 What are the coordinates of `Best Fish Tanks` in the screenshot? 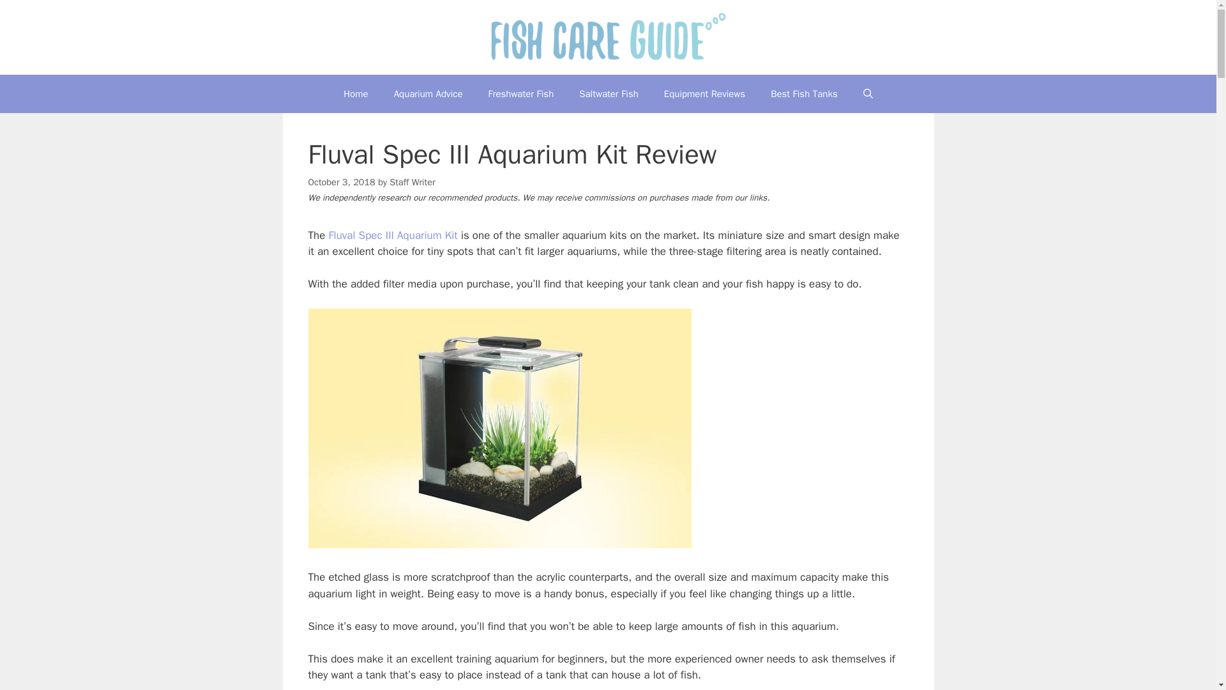 It's located at (804, 93).